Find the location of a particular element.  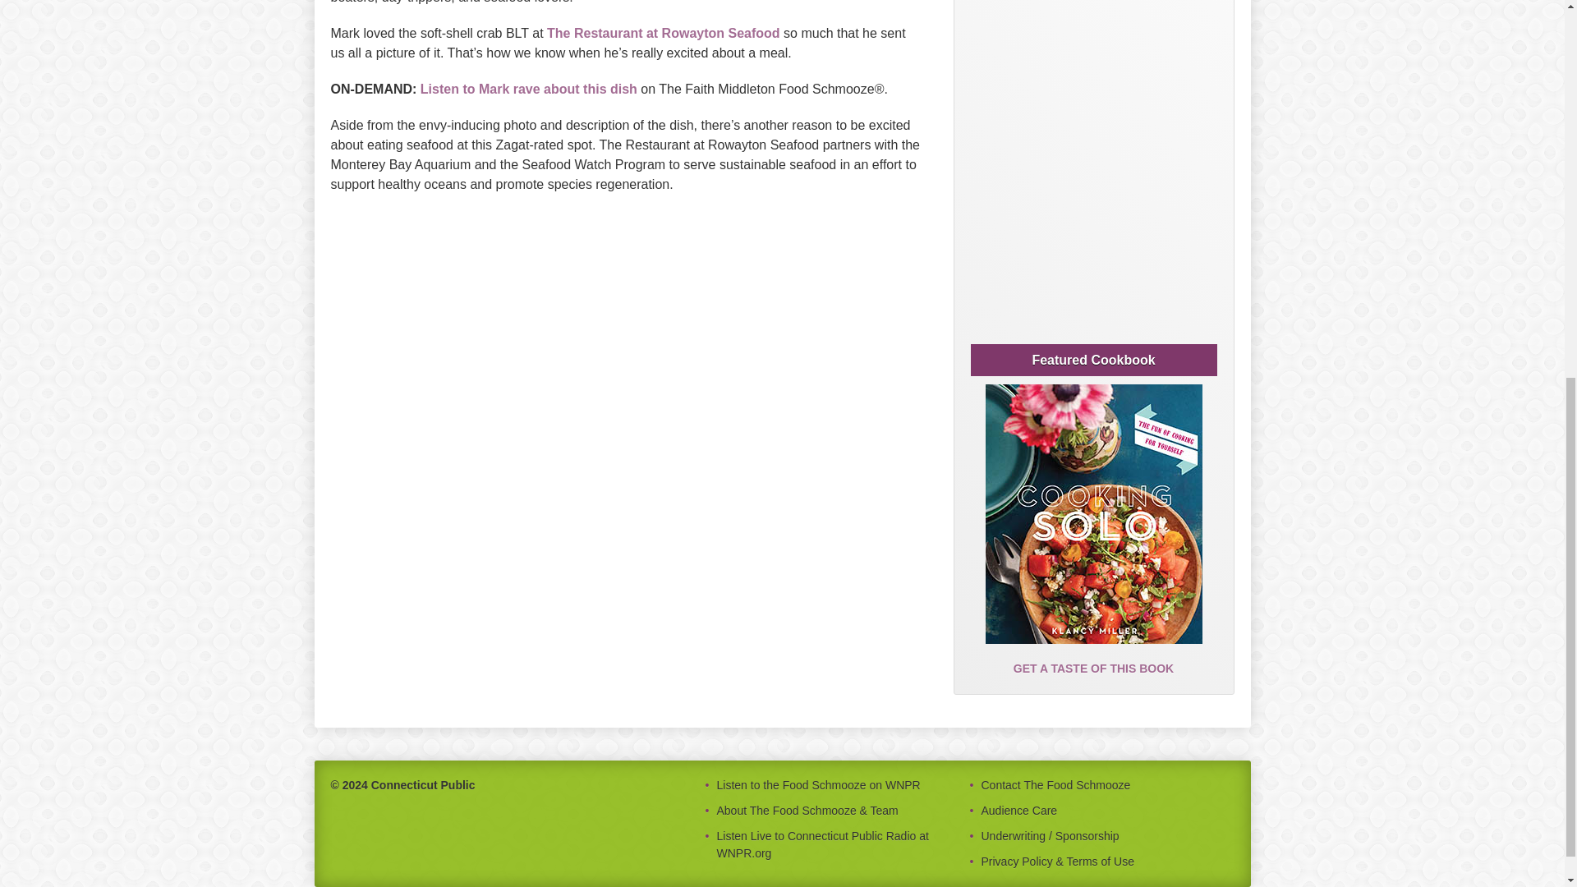

The Restaurant at Rowayton Seafood is located at coordinates (664, 33).